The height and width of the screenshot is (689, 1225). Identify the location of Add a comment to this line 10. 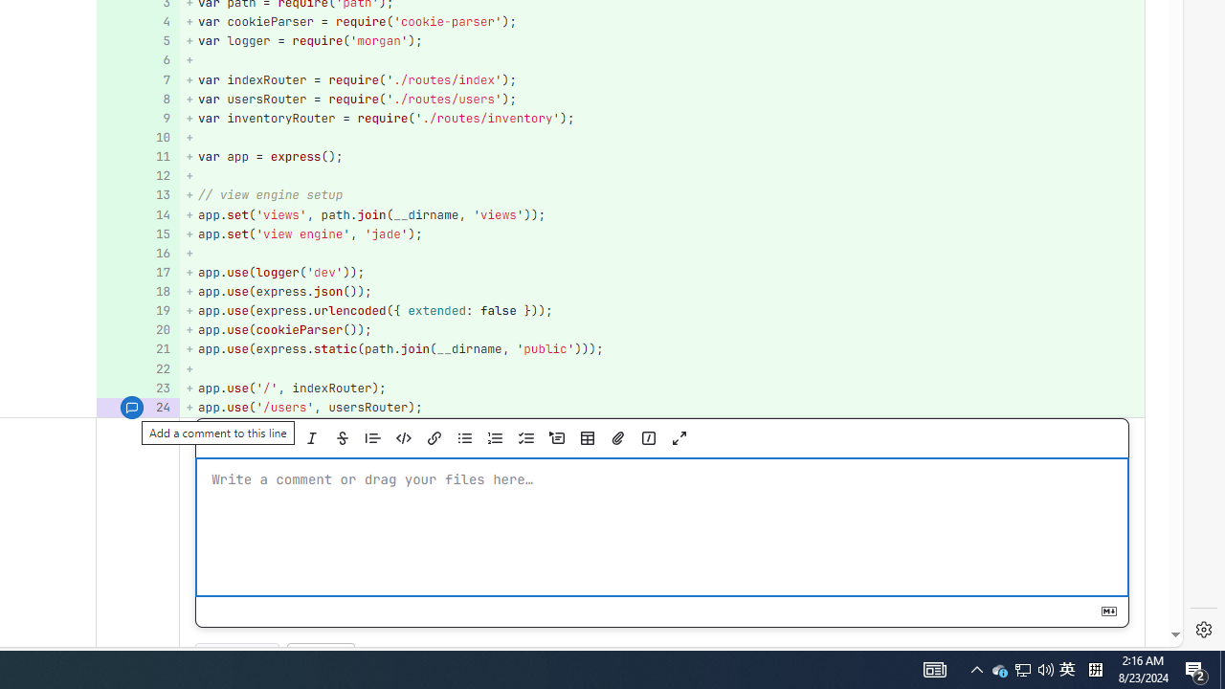
(138, 138).